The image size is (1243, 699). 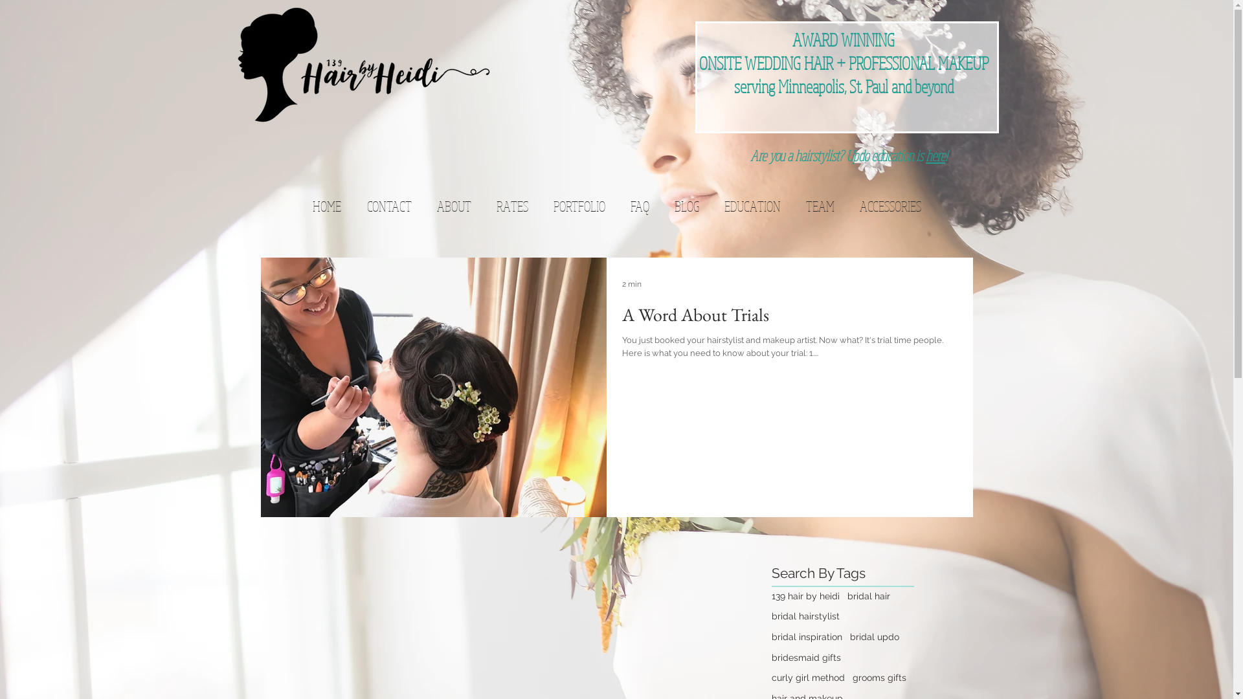 I want to click on FAQ, so click(x=640, y=206).